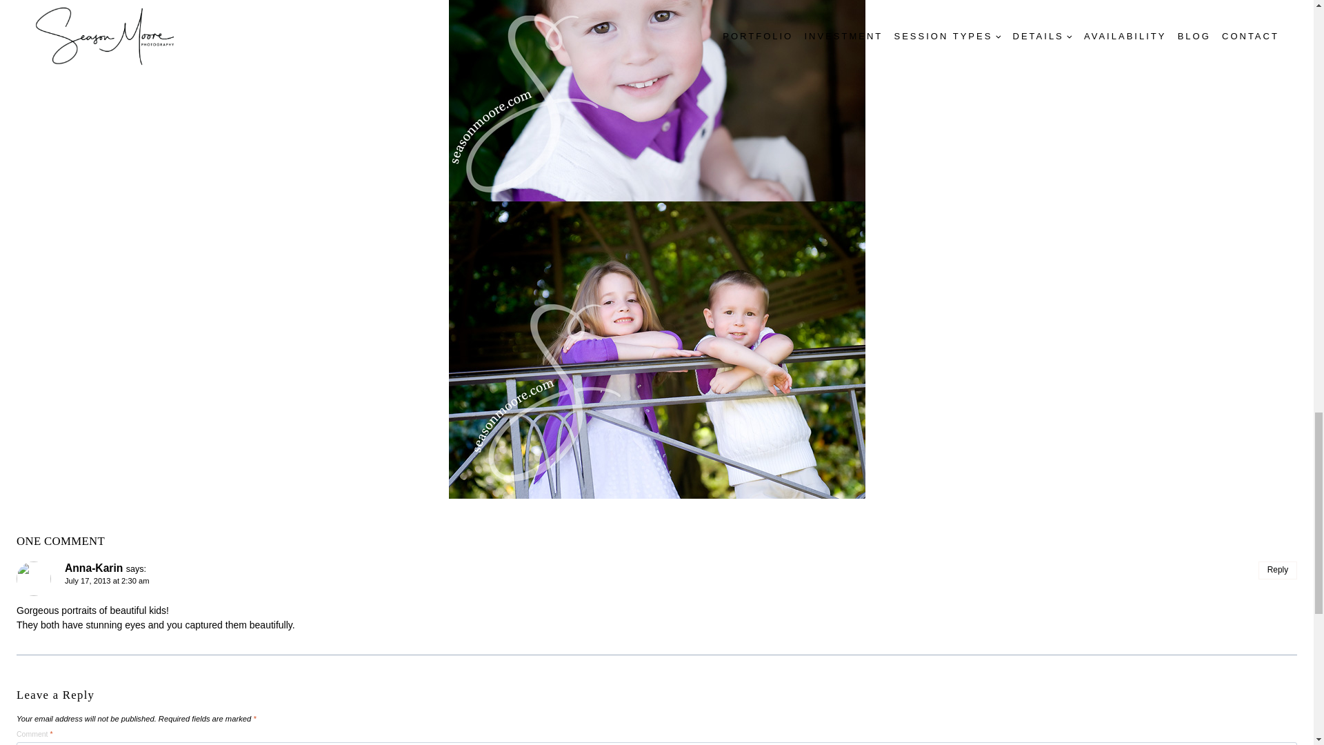  Describe the element at coordinates (656, 101) in the screenshot. I see `Boy outside purple` at that location.